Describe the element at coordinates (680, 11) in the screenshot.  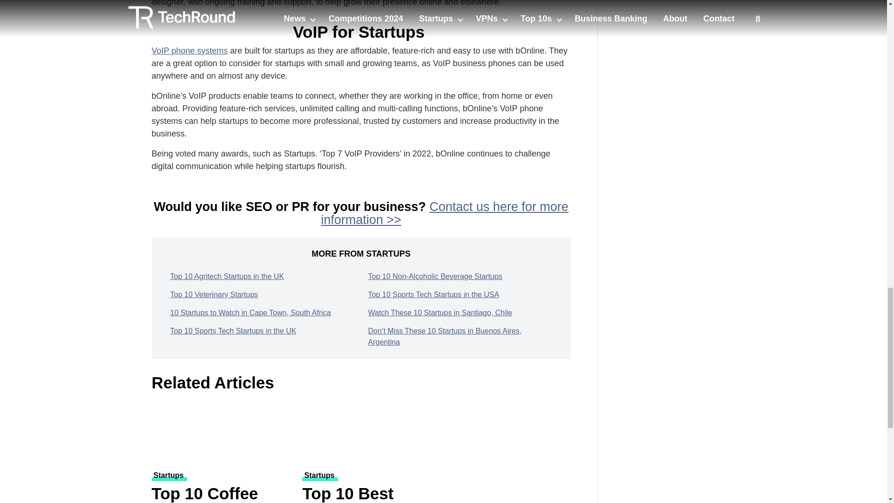
I see `Enter The BAME Top 50 Entrepreneurs - Deadline 10th Nov 2021` at that location.